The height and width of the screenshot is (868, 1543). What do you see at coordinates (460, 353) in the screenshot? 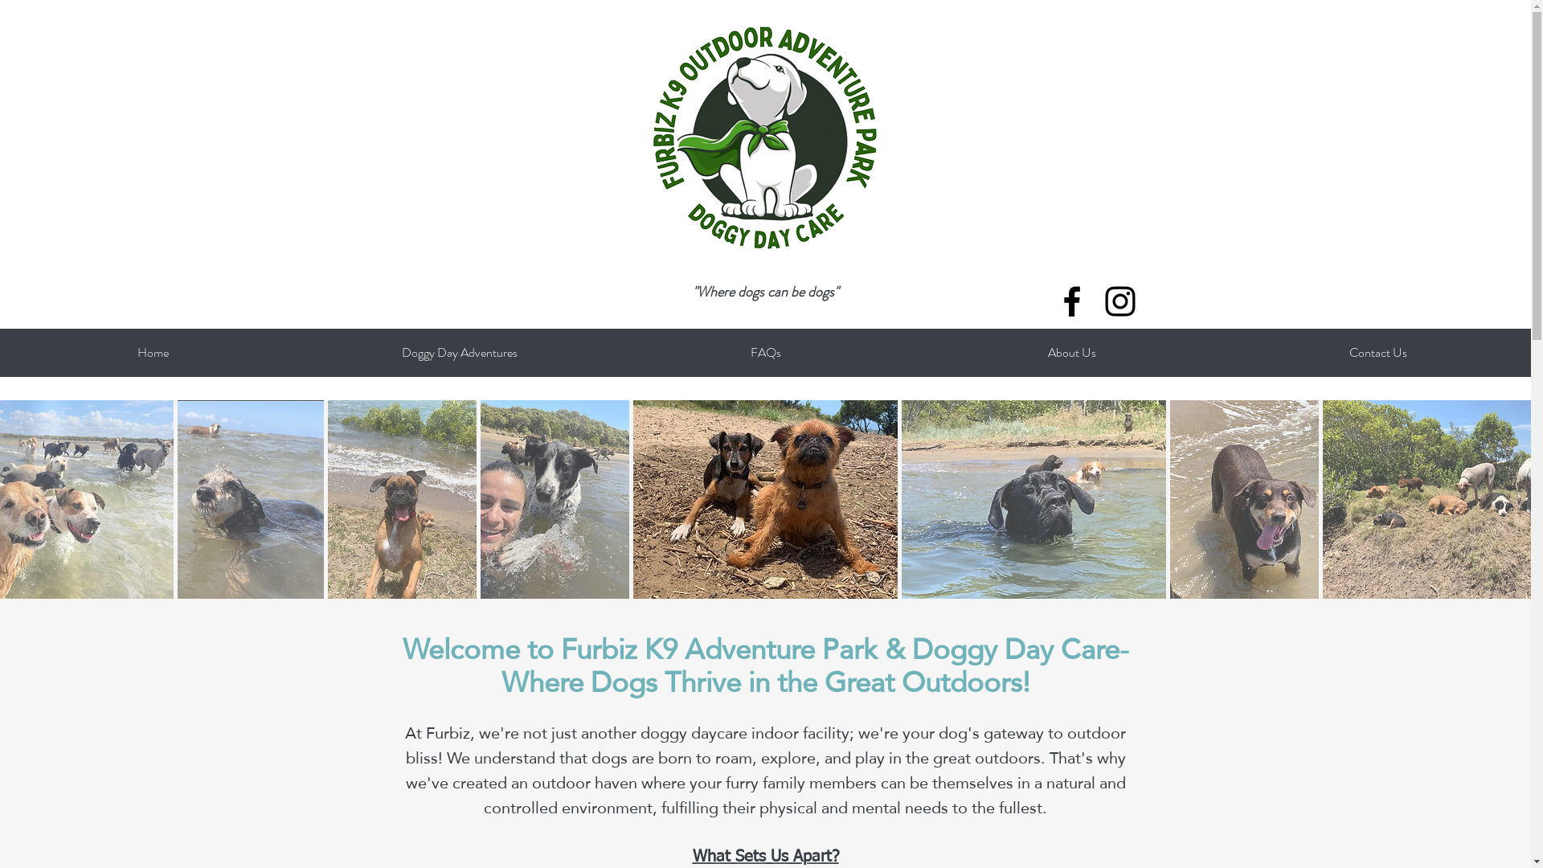
I see `Doggy Day Adventures` at bounding box center [460, 353].